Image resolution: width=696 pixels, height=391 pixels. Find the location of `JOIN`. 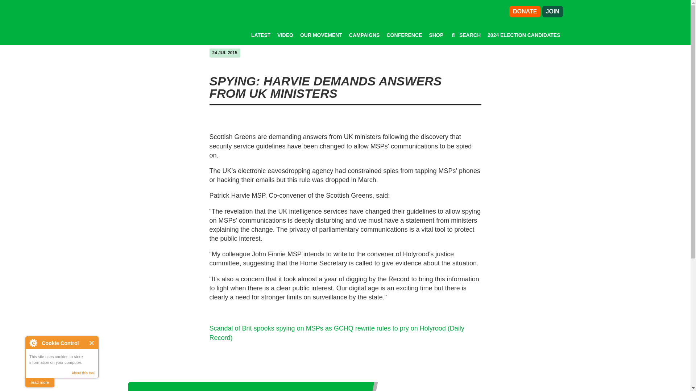

JOIN is located at coordinates (552, 12).